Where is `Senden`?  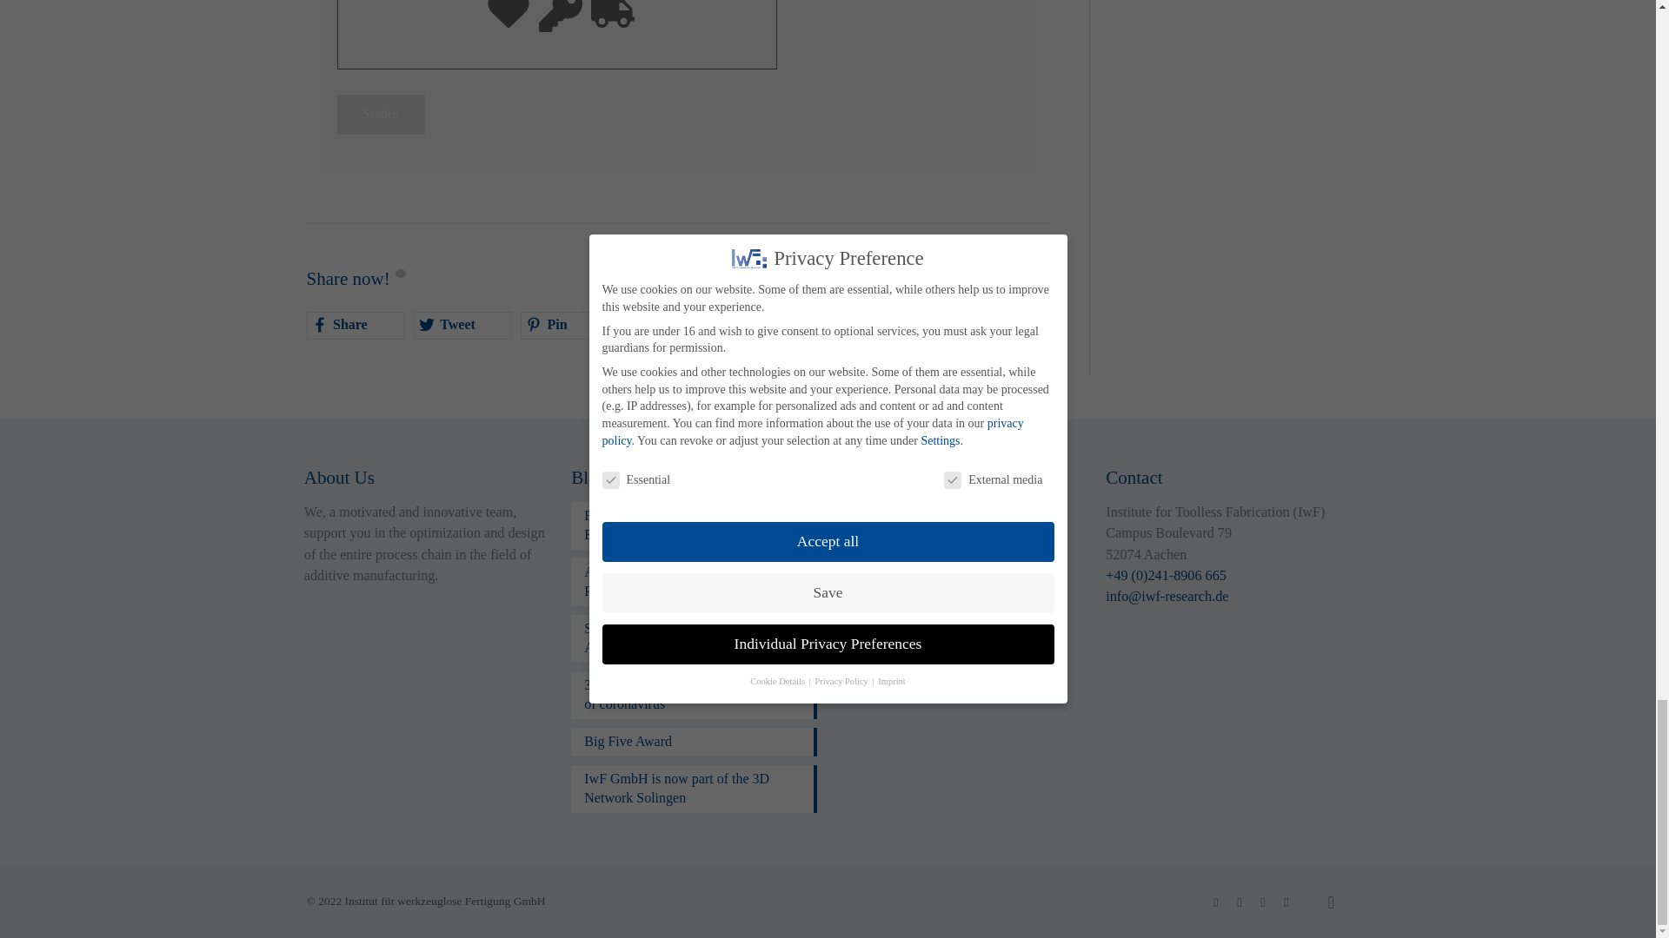 Senden is located at coordinates (381, 115).